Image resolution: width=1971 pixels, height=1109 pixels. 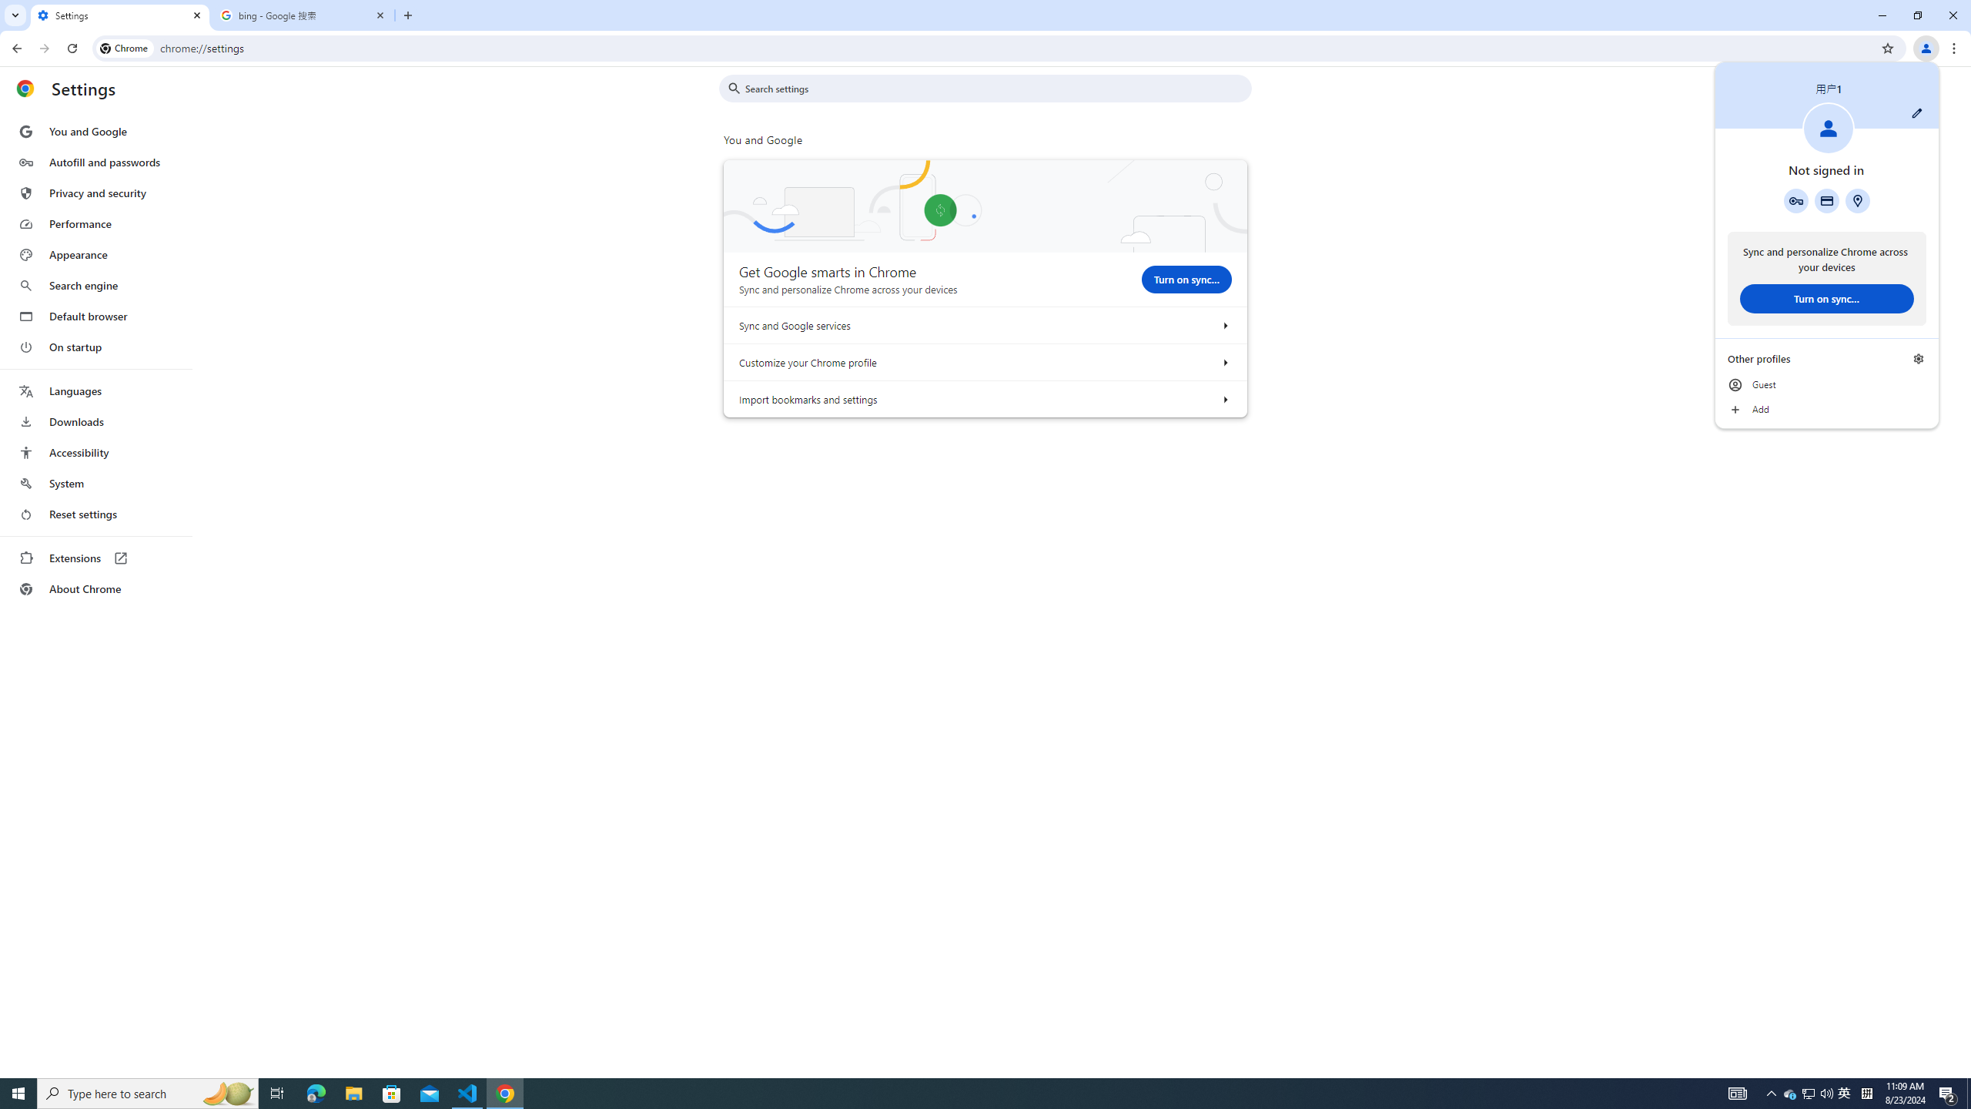 What do you see at coordinates (316, 1094) in the screenshot?
I see `Microsoft Edge` at bounding box center [316, 1094].